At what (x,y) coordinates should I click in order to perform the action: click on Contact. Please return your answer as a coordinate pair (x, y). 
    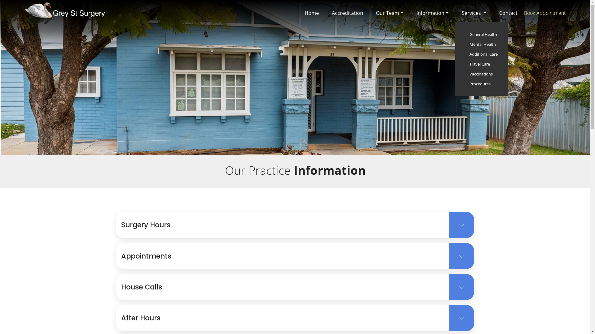
    Looking at the image, I should click on (508, 13).